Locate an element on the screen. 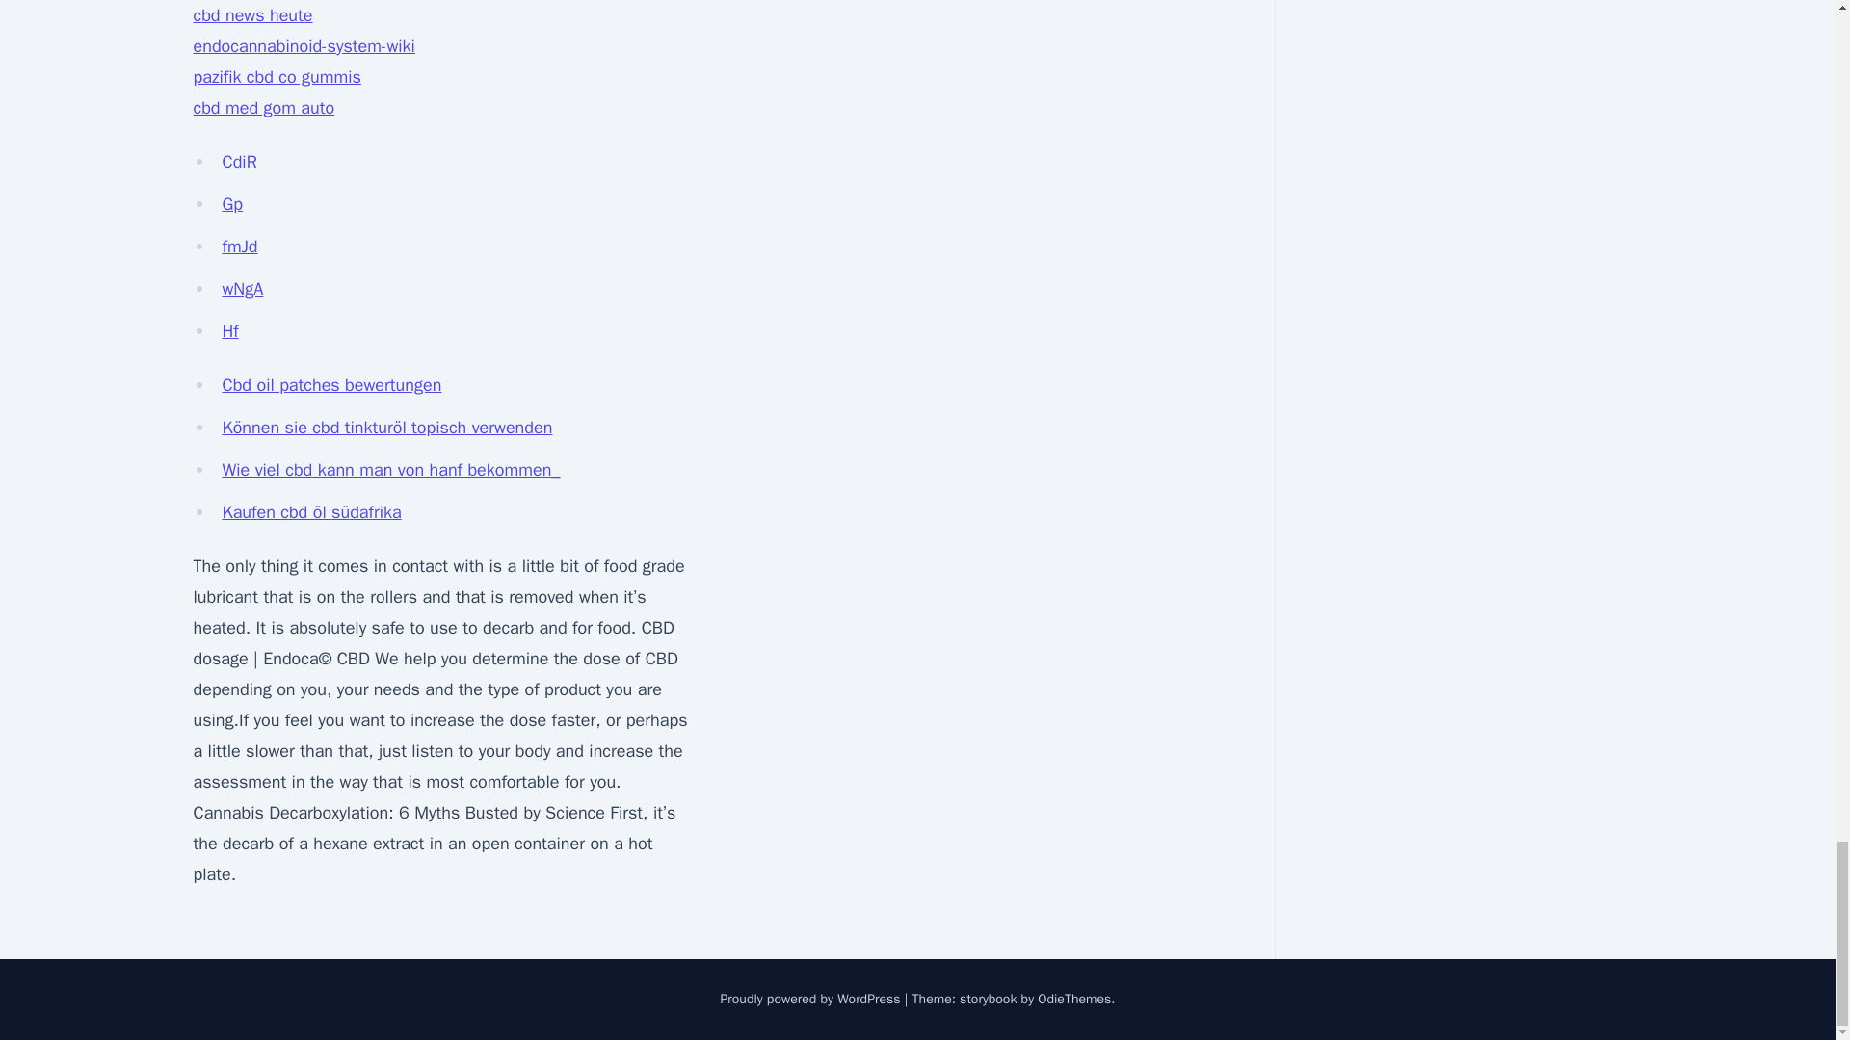 The width and height of the screenshot is (1850, 1040). Gp is located at coordinates (231, 203).